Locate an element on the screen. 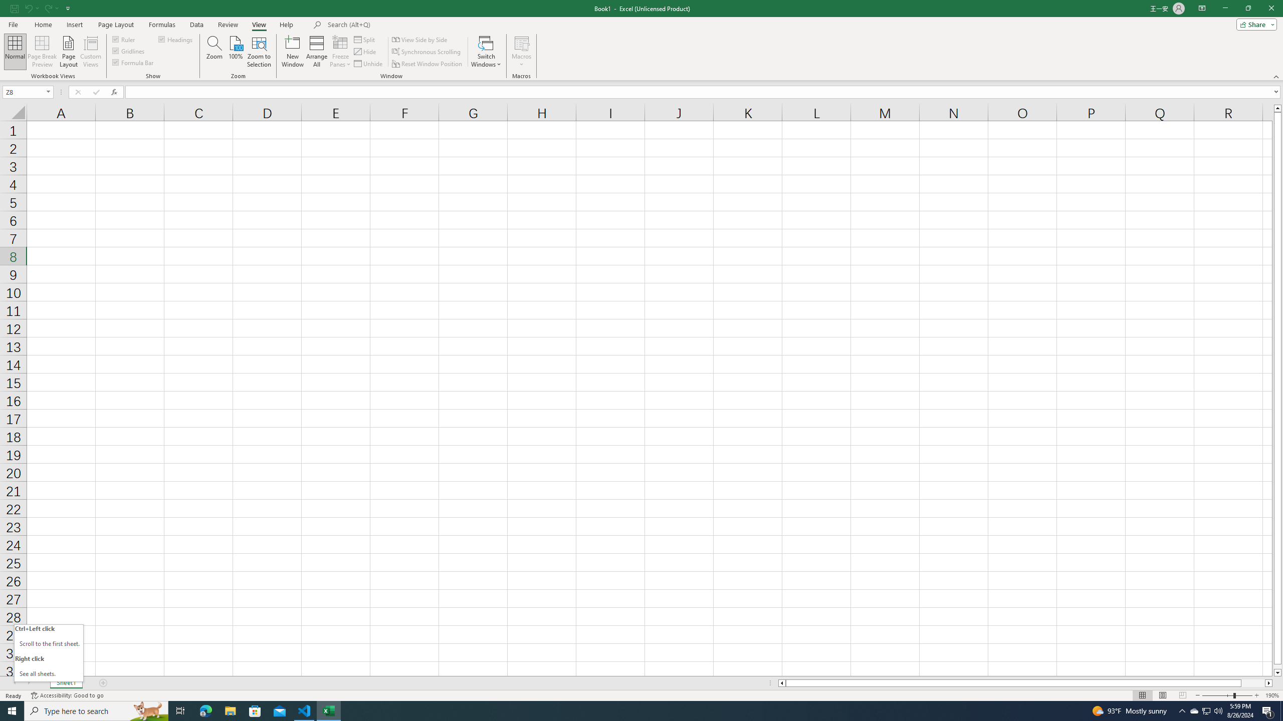 Image resolution: width=1283 pixels, height=721 pixels. Data is located at coordinates (196, 25).